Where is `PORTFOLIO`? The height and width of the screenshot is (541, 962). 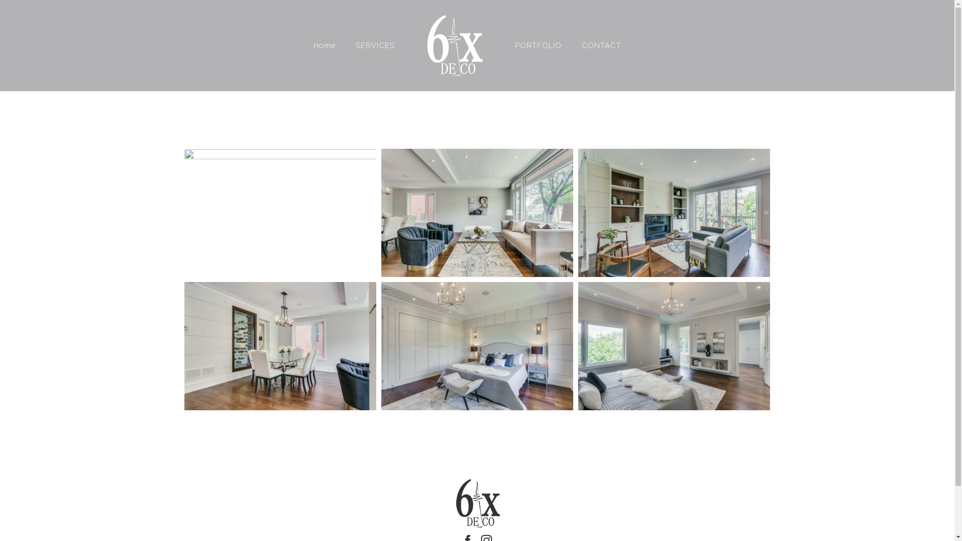 PORTFOLIO is located at coordinates (538, 46).